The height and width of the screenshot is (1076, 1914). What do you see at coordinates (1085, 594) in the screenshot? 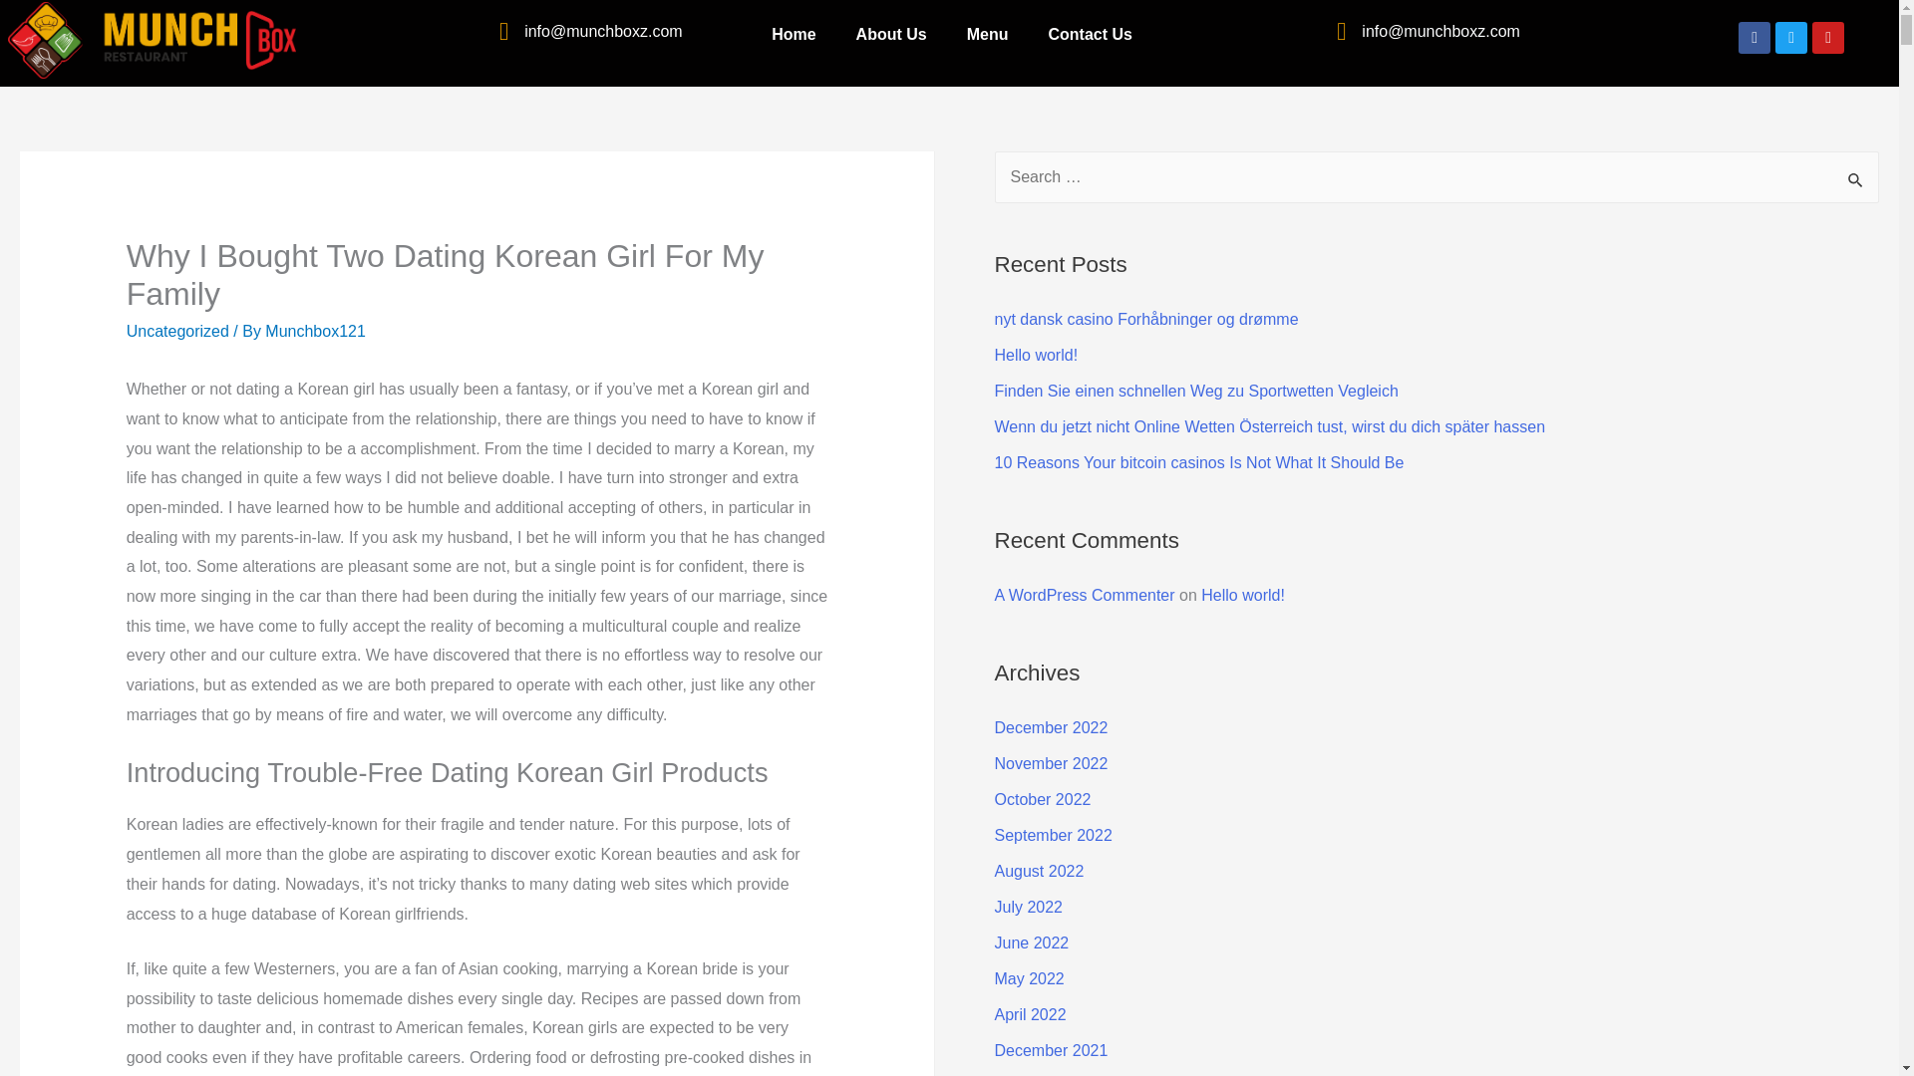
I see `A WordPress Commenter` at bounding box center [1085, 594].